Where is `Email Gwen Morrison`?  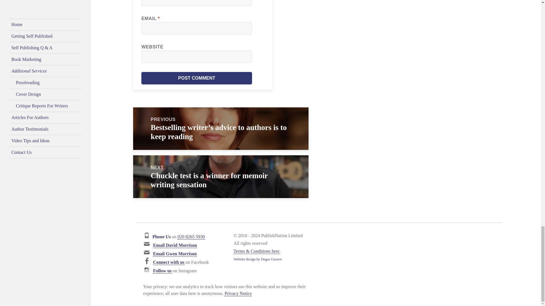
Email Gwen Morrison is located at coordinates (175, 254).